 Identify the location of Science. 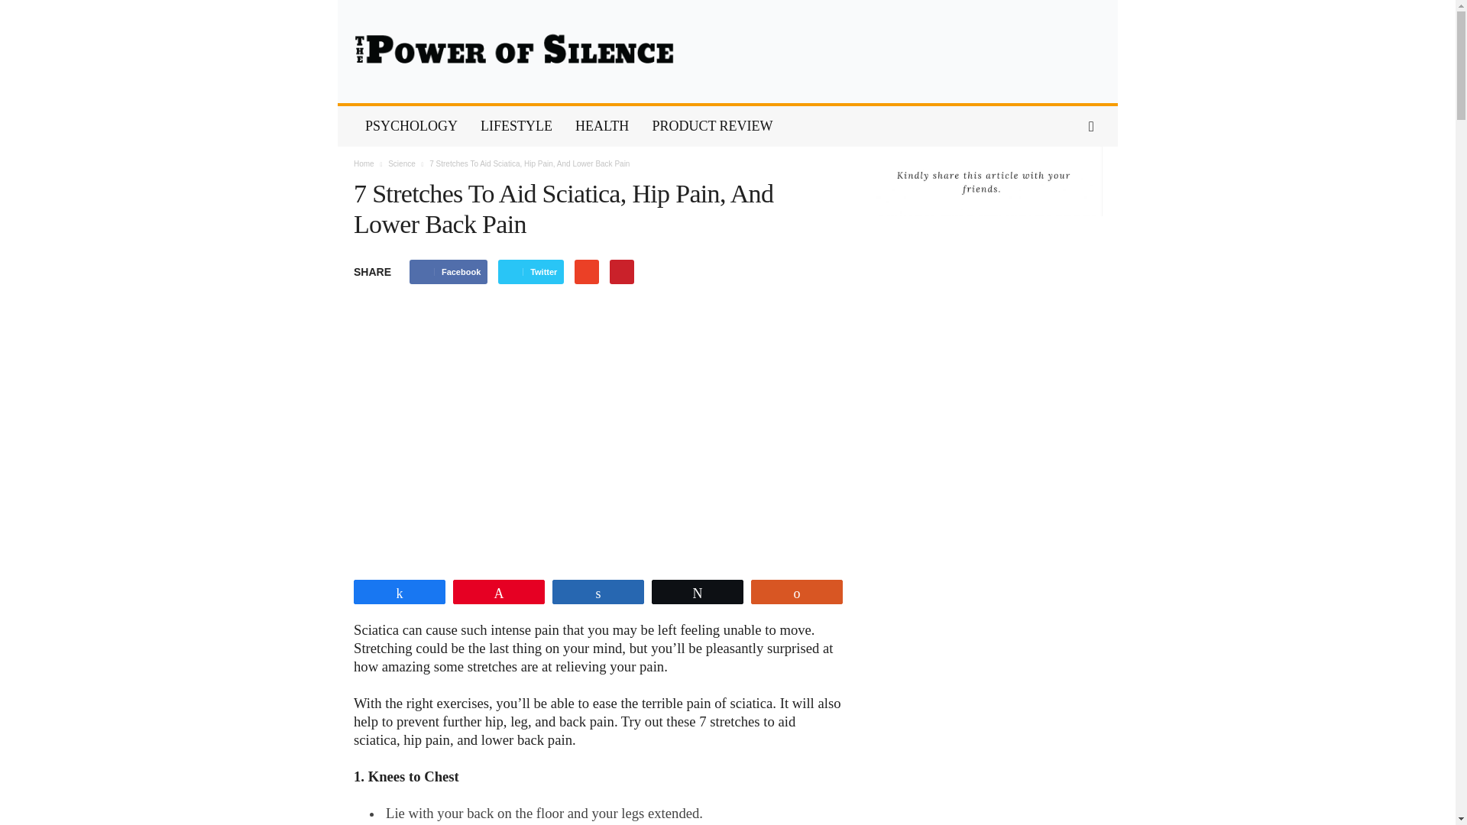
(402, 163).